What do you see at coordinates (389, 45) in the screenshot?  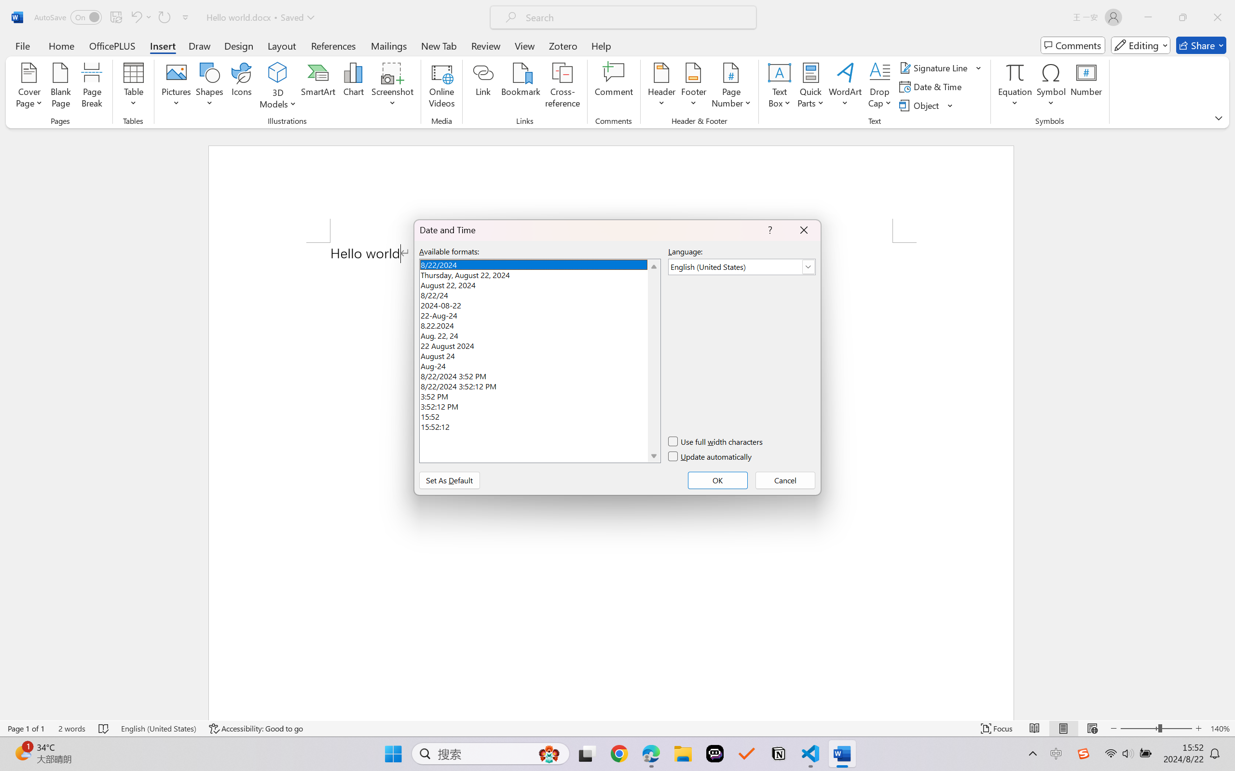 I see `Mailings` at bounding box center [389, 45].